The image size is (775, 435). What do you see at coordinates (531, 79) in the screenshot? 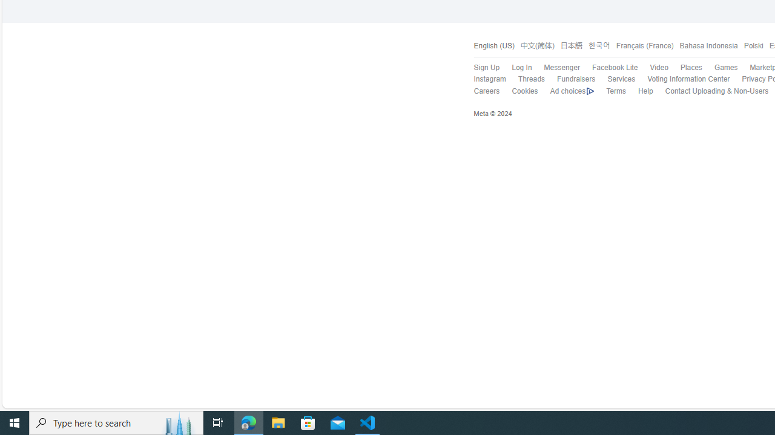
I see `Threads` at bounding box center [531, 79].